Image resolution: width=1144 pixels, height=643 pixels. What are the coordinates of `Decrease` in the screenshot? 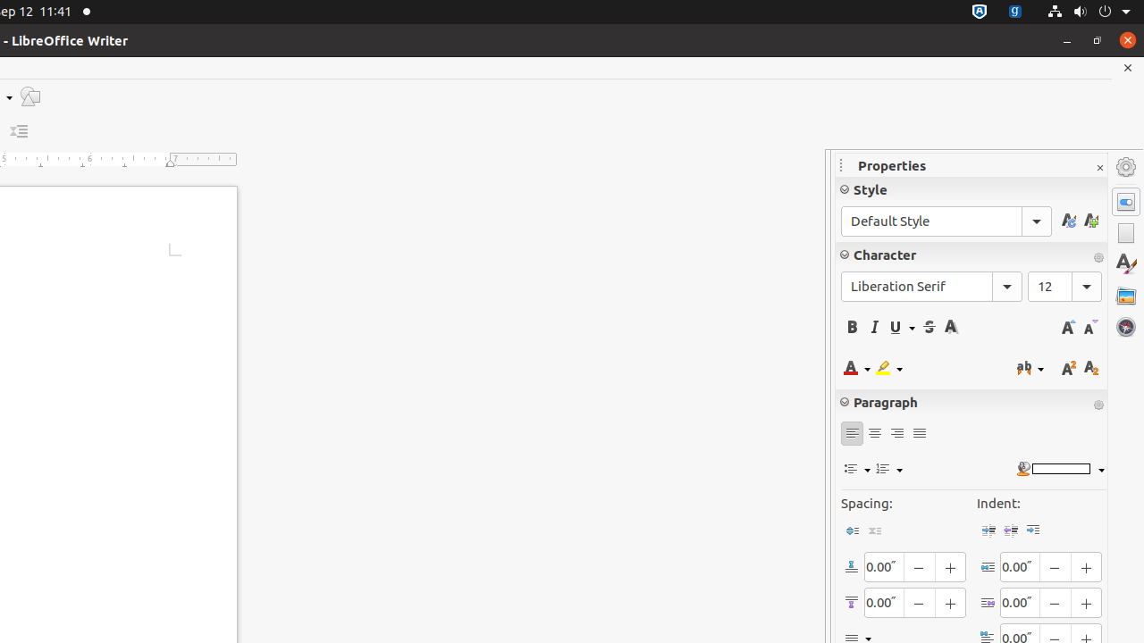 It's located at (20, 132).